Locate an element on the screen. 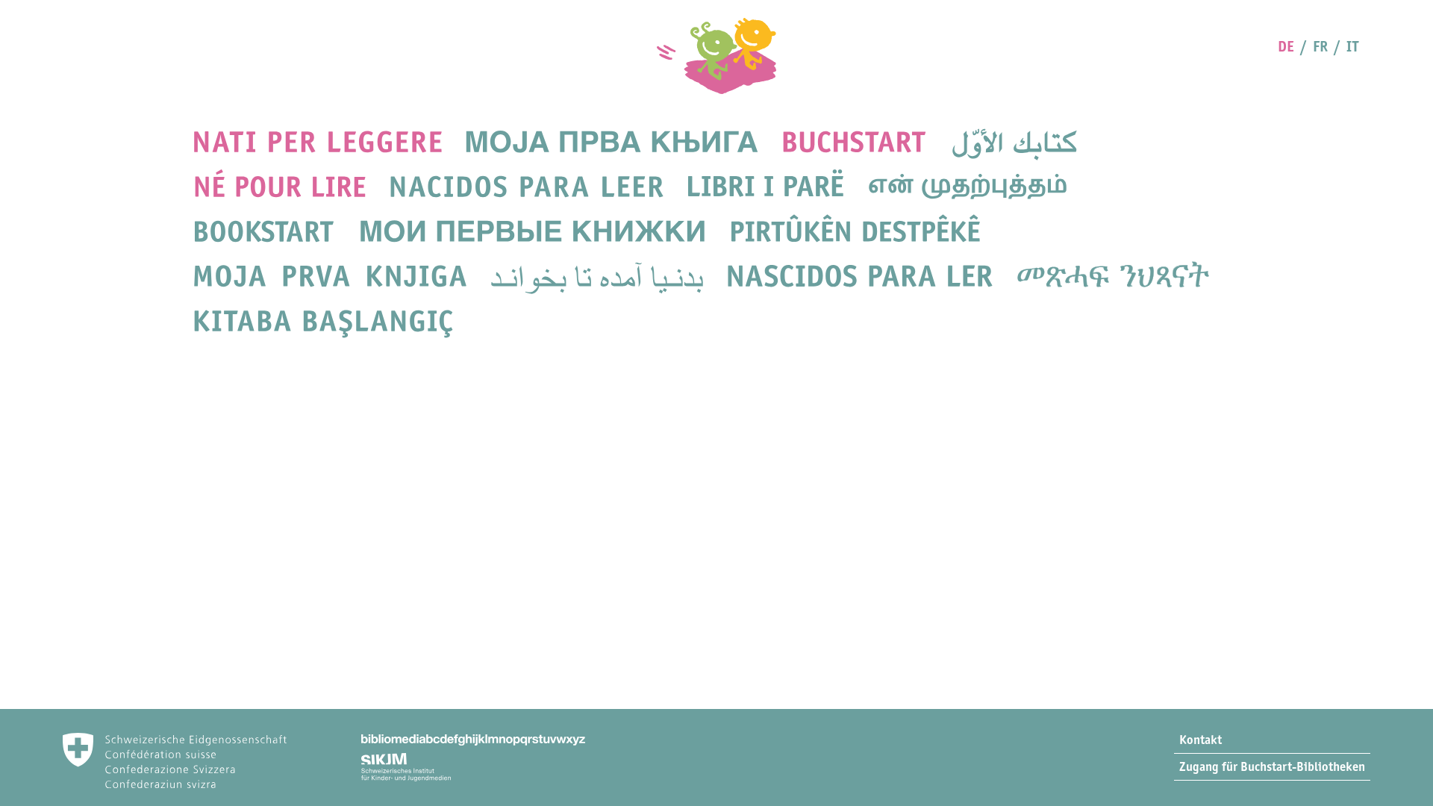 This screenshot has height=806, width=1433. FR is located at coordinates (1320, 46).